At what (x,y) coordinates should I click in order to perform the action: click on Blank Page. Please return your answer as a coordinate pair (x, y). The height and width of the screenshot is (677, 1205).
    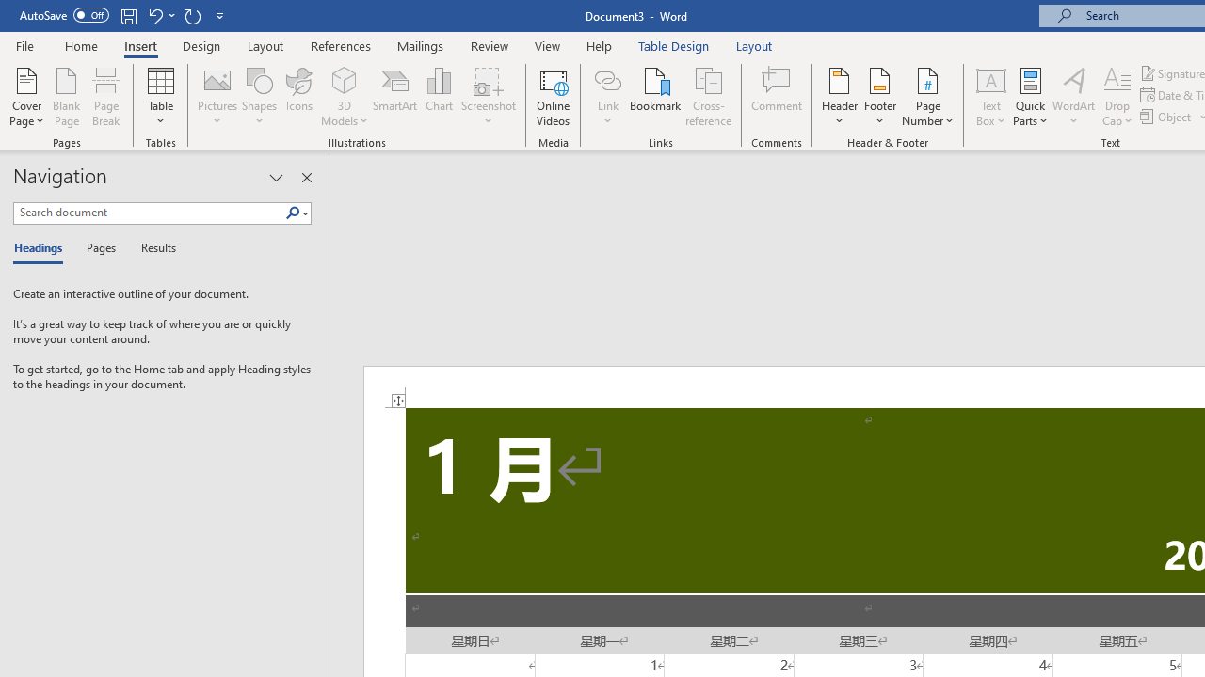
    Looking at the image, I should click on (66, 96).